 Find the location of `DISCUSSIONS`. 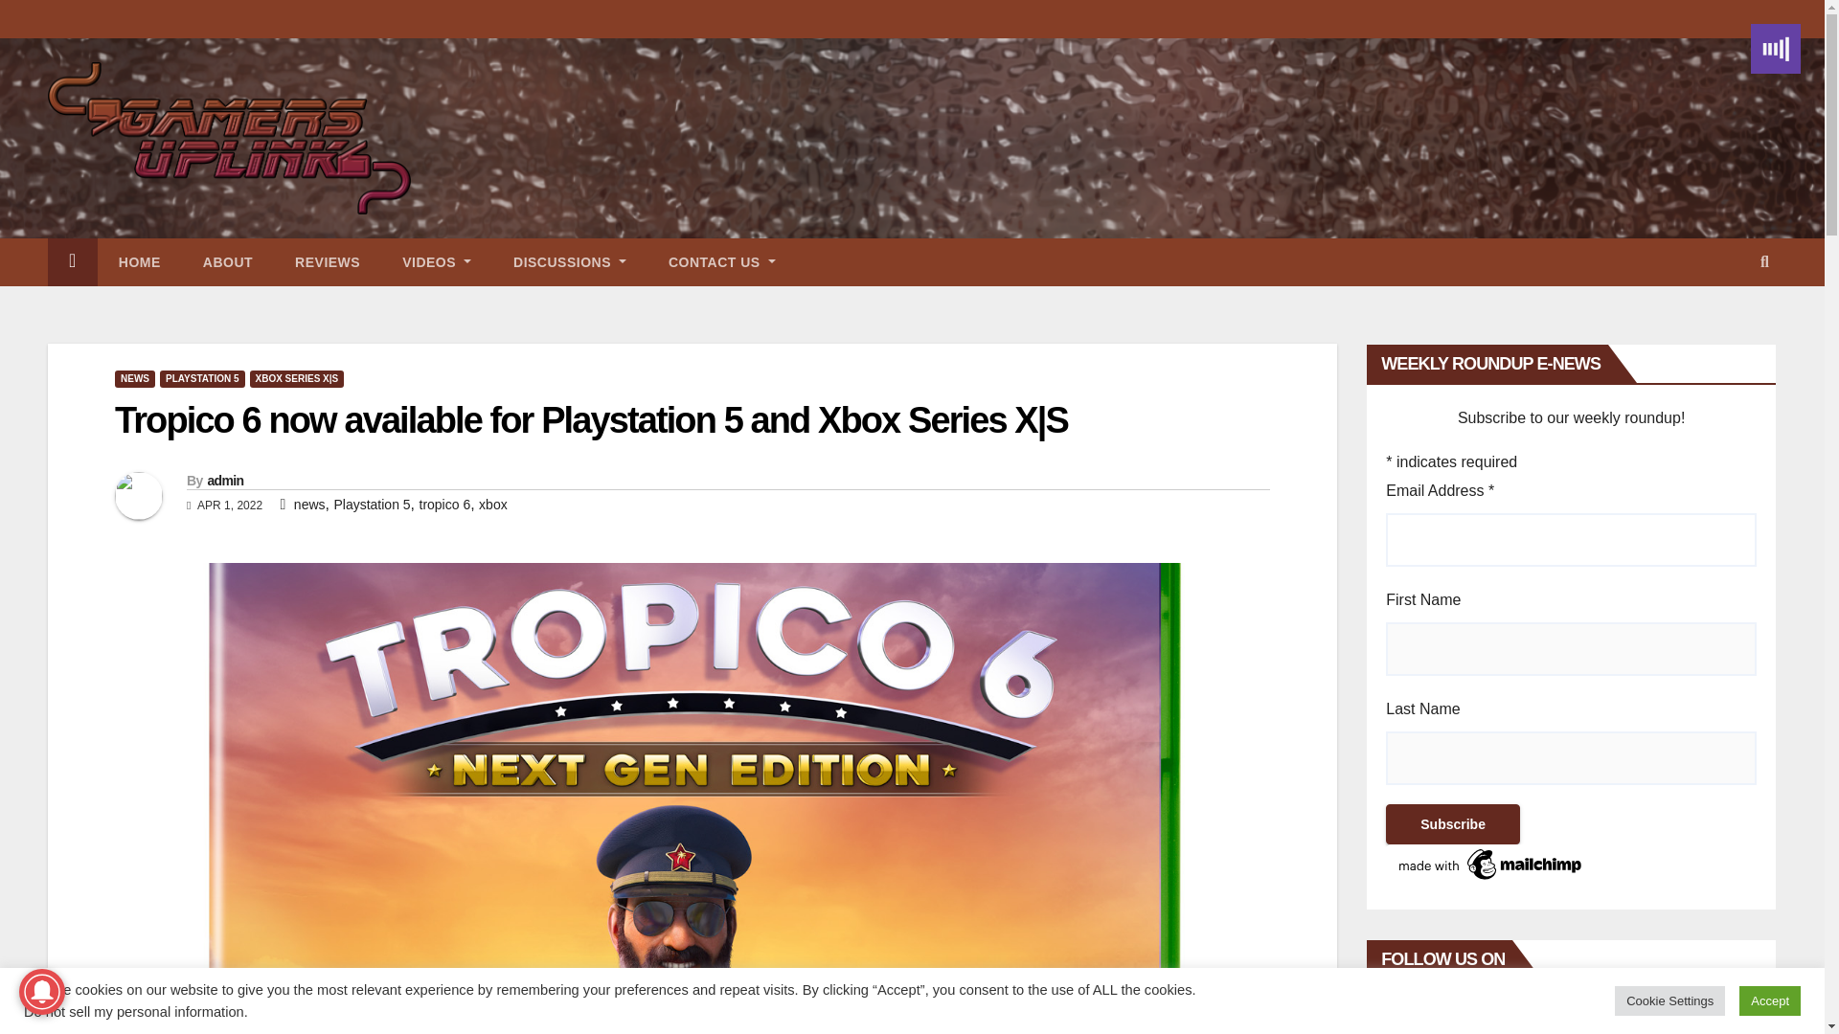

DISCUSSIONS is located at coordinates (569, 262).